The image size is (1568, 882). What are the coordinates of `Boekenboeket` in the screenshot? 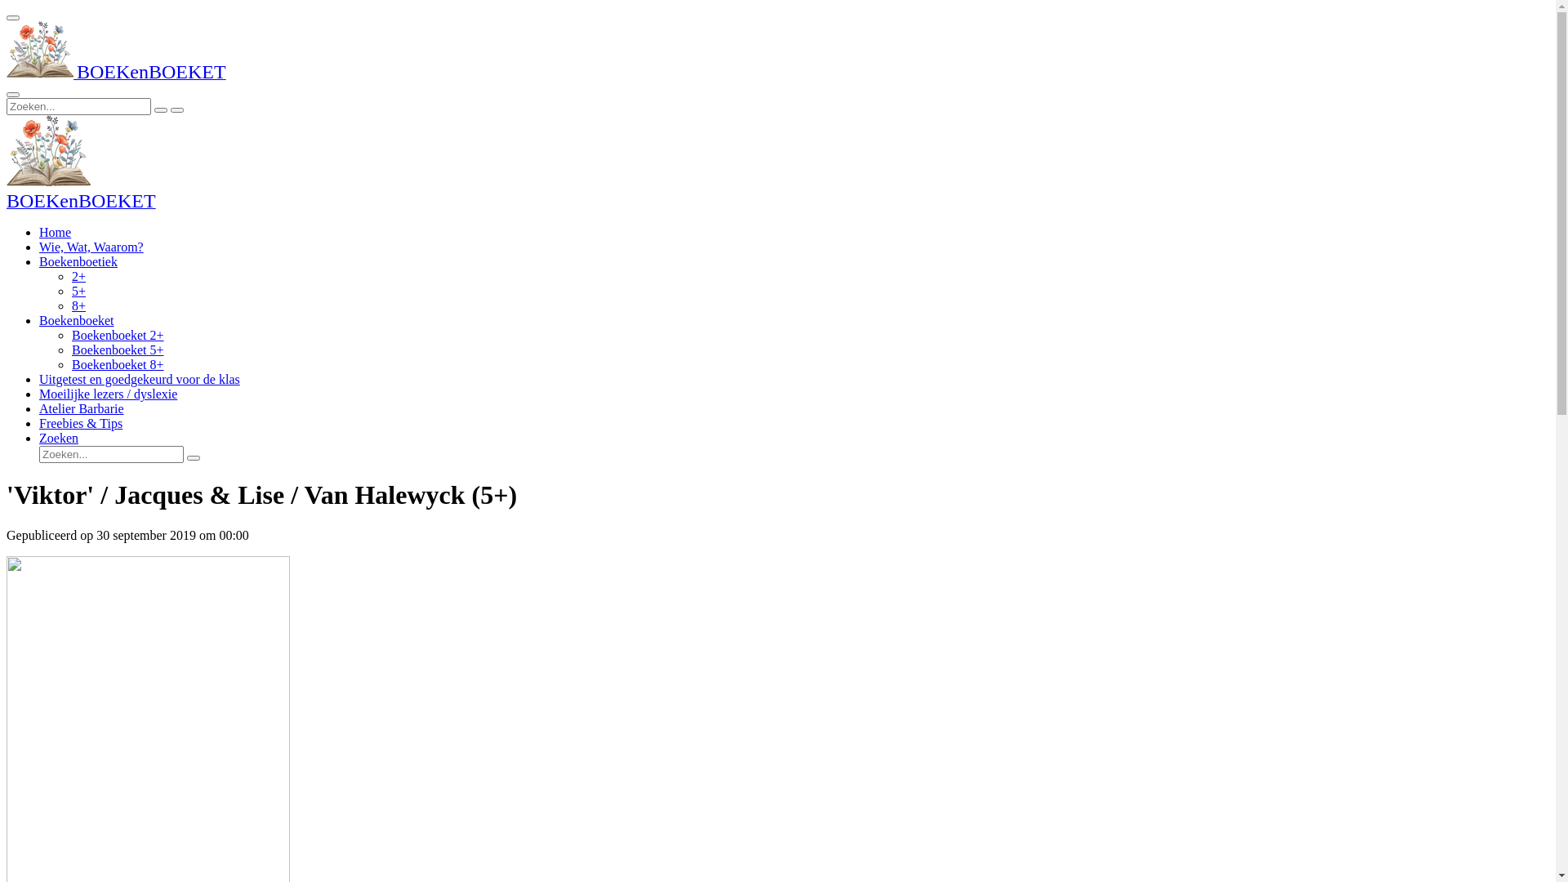 It's located at (77, 320).